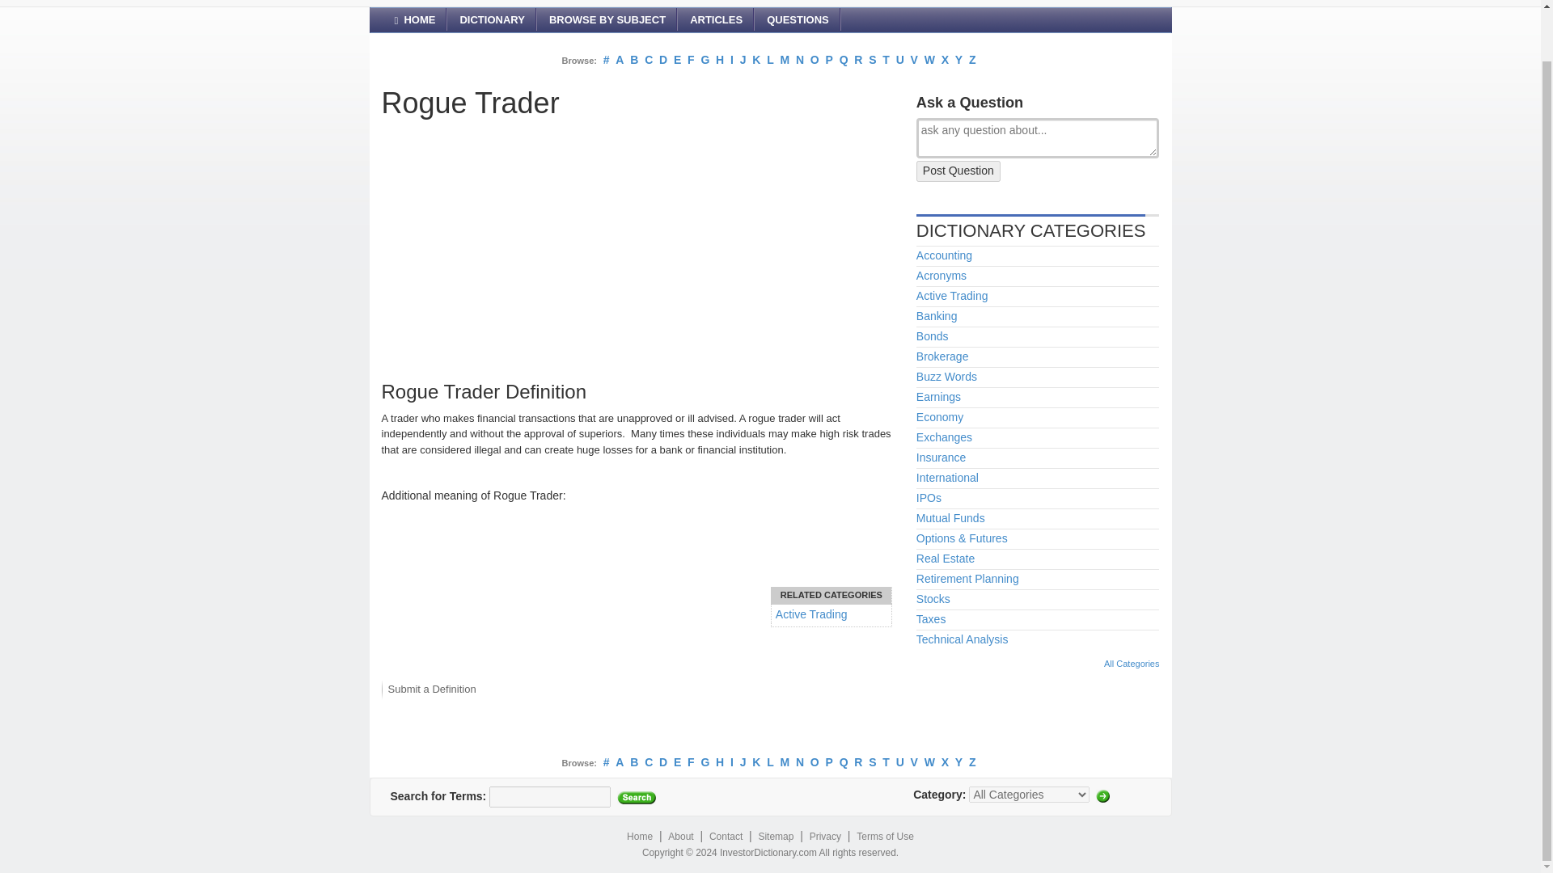  I want to click on E, so click(678, 60).